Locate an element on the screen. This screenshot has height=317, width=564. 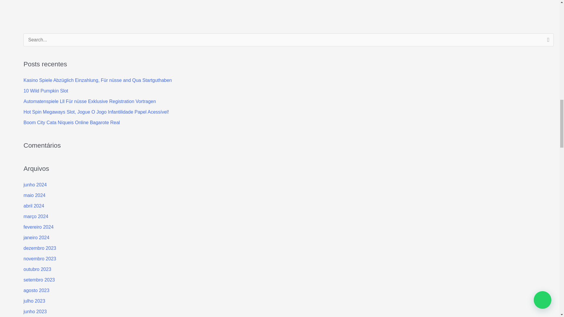
fevereiro 2024 is located at coordinates (38, 227).